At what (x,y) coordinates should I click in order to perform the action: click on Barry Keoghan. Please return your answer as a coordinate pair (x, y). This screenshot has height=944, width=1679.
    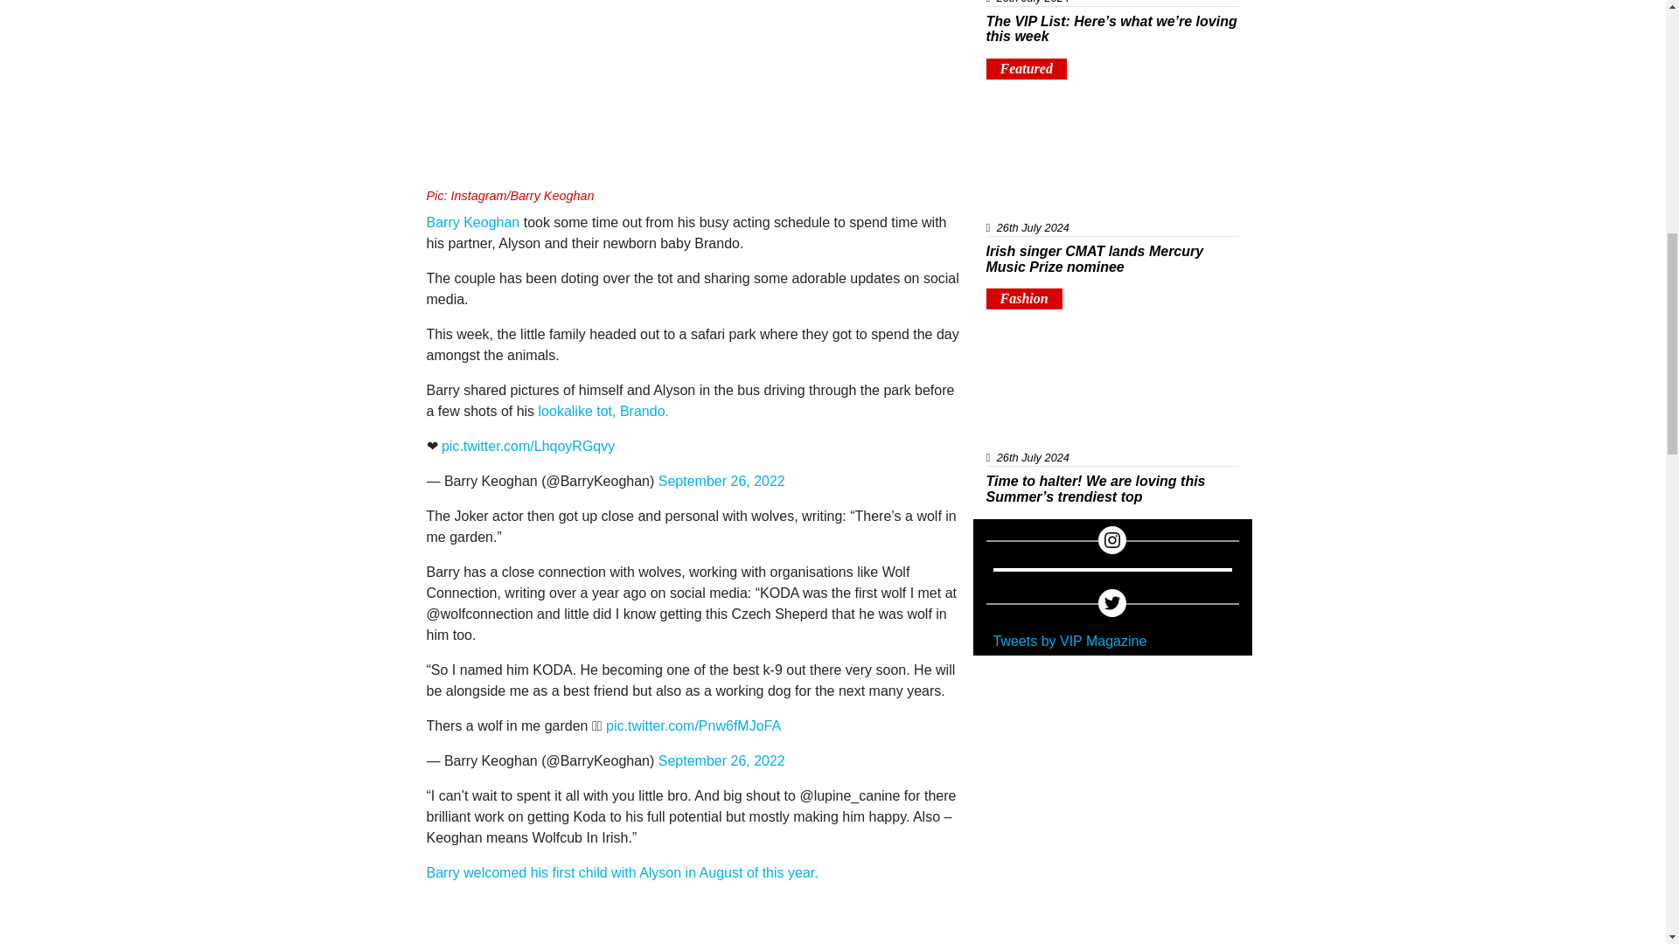
    Looking at the image, I should click on (473, 222).